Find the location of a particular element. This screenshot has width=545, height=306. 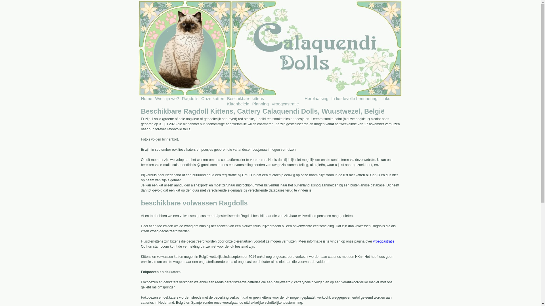

Planning is located at coordinates (260, 104).